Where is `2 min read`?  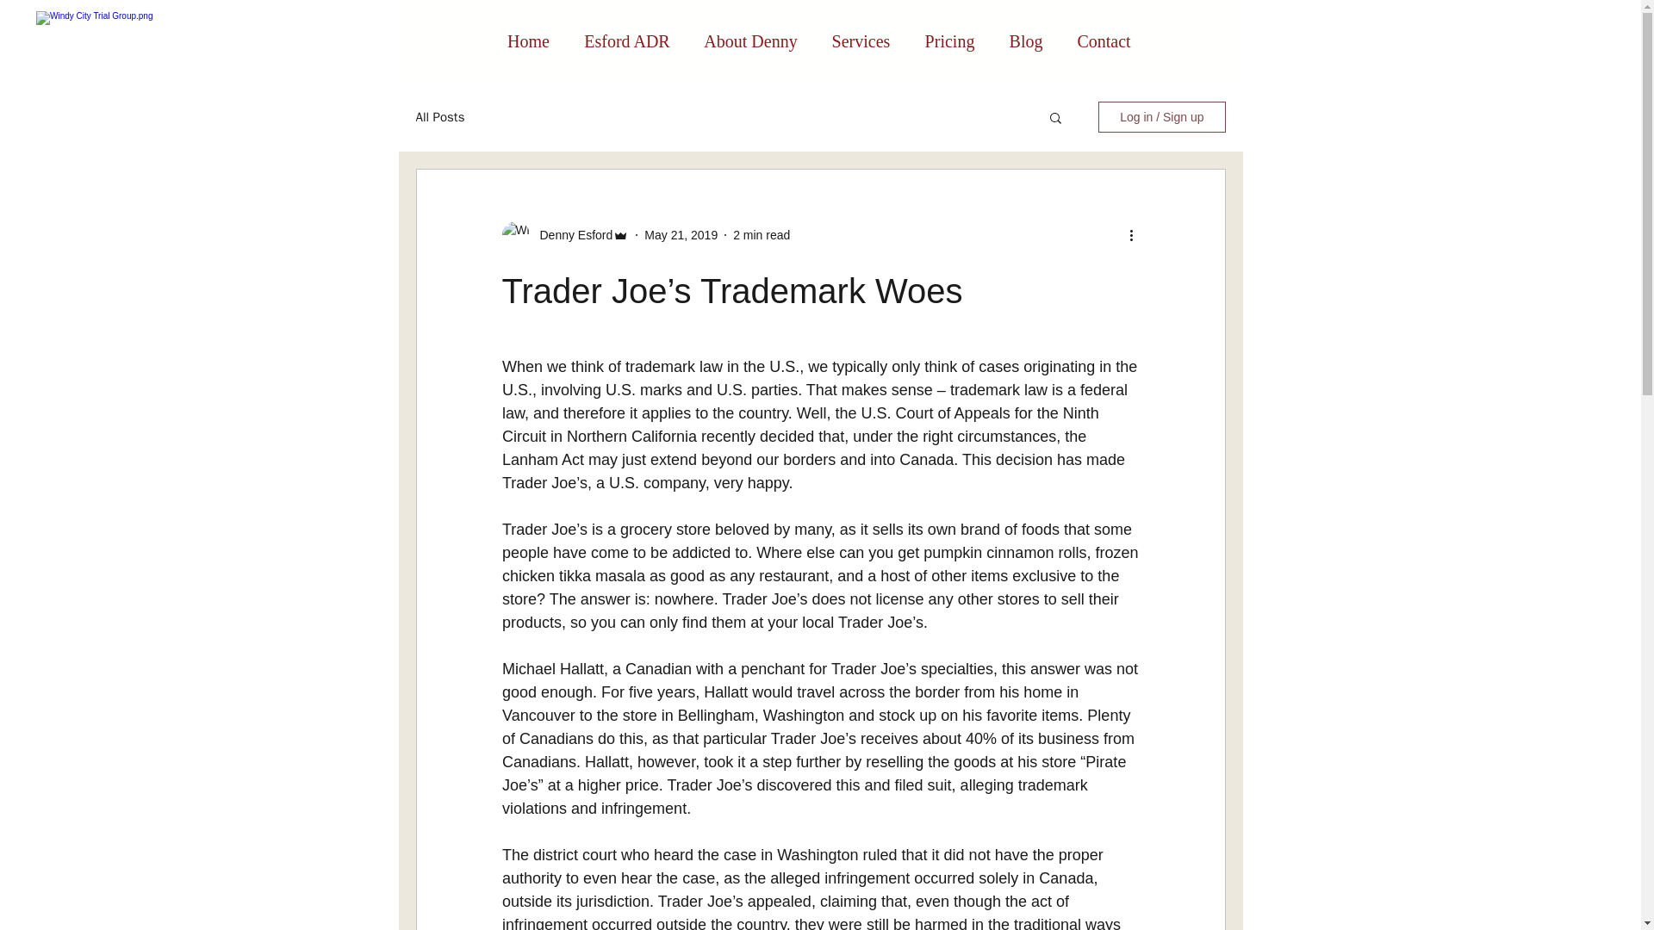 2 min read is located at coordinates (762, 233).